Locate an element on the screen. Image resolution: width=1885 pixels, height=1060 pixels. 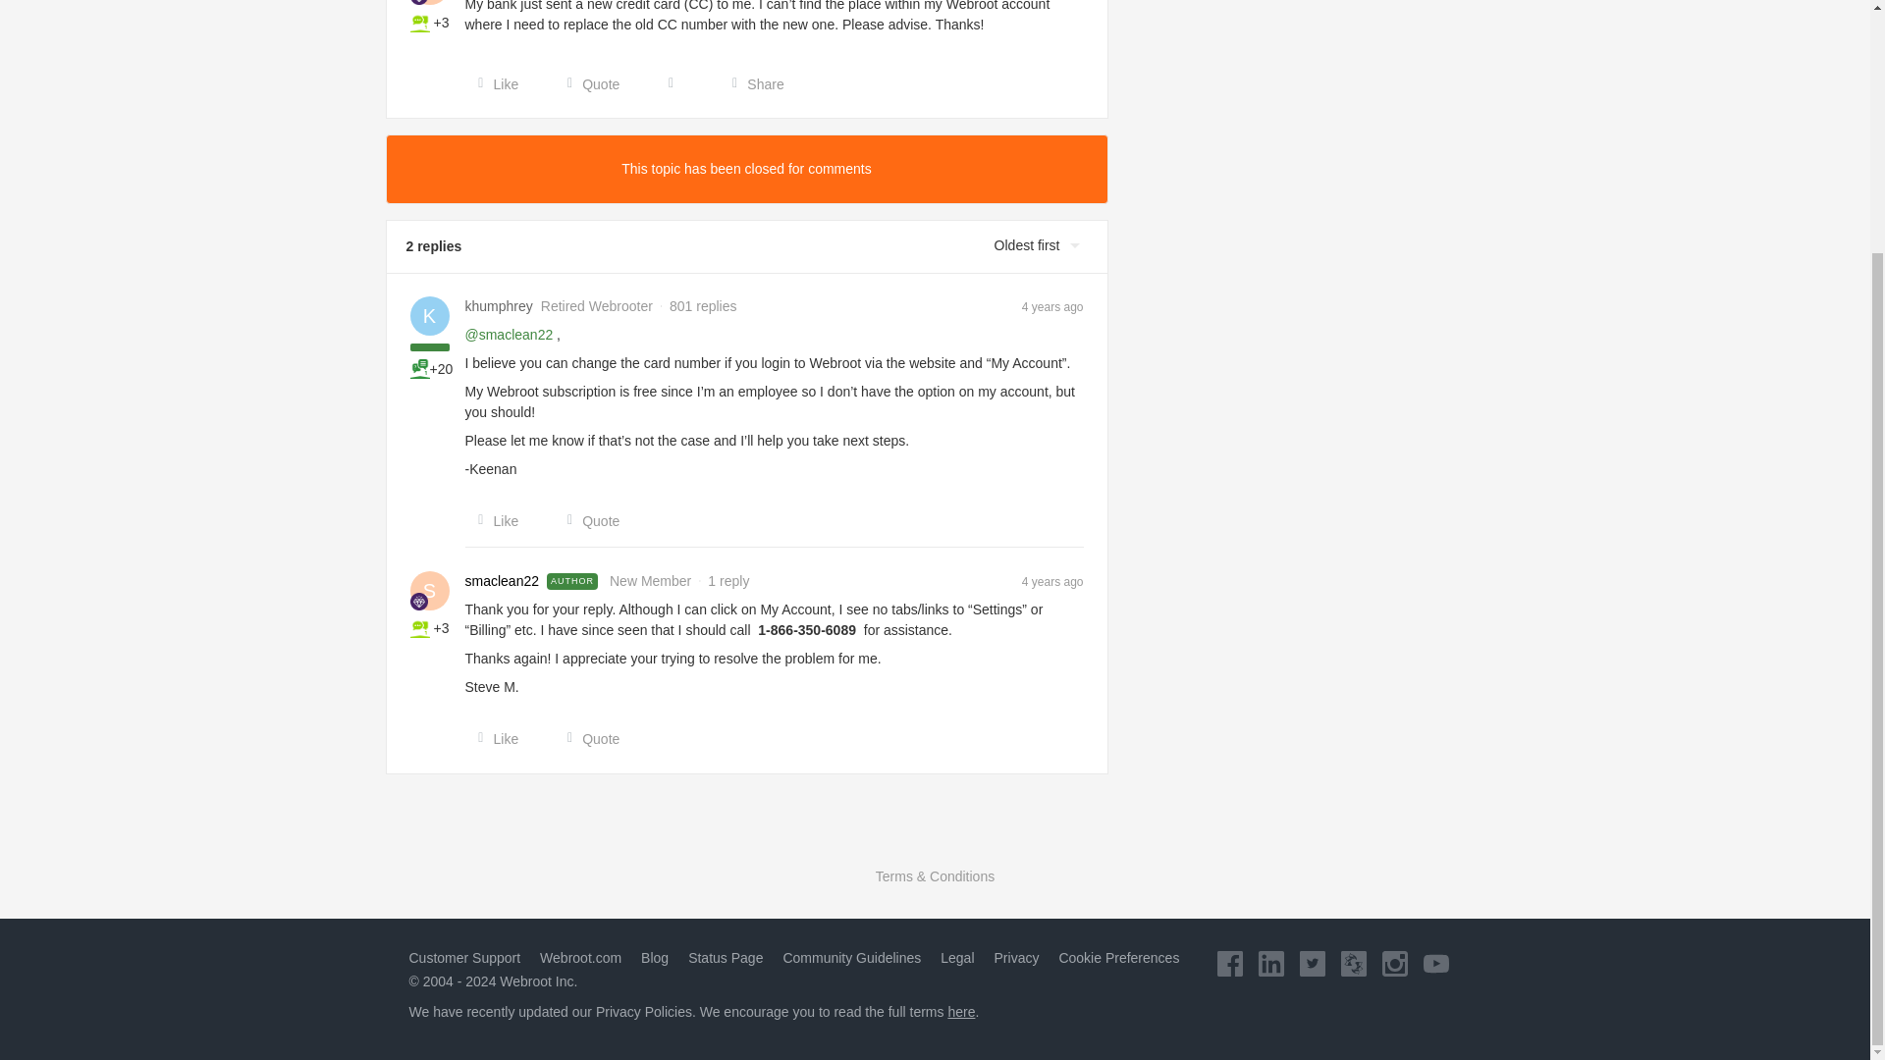
Like is located at coordinates (493, 520).